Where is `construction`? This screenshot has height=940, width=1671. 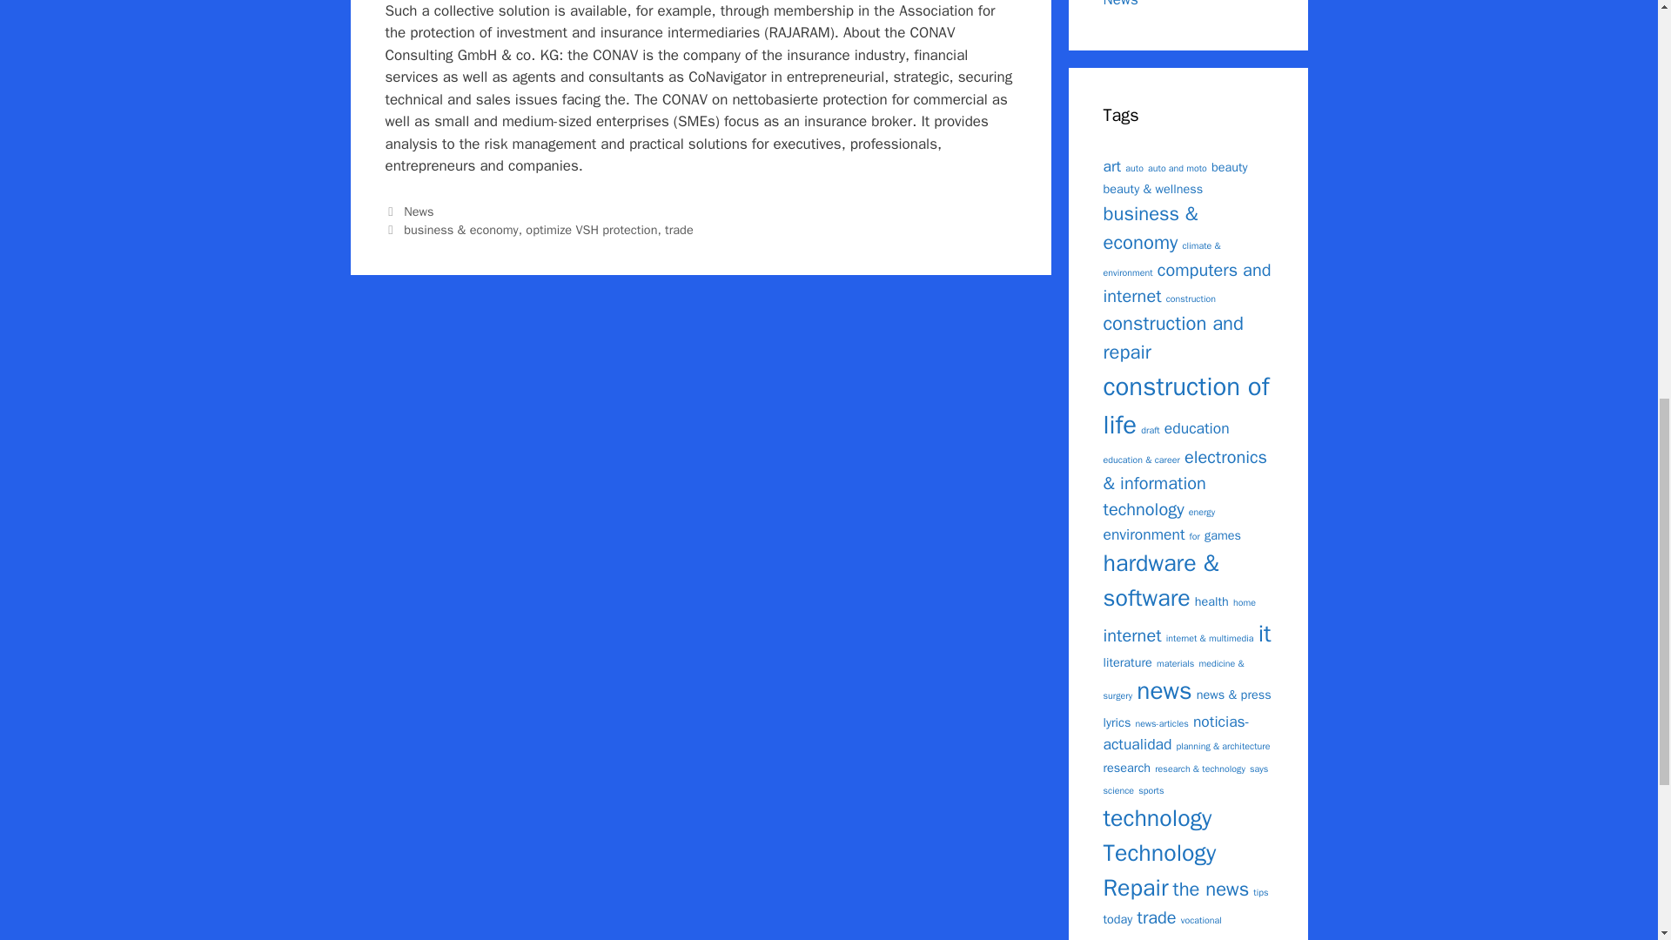 construction is located at coordinates (1191, 298).